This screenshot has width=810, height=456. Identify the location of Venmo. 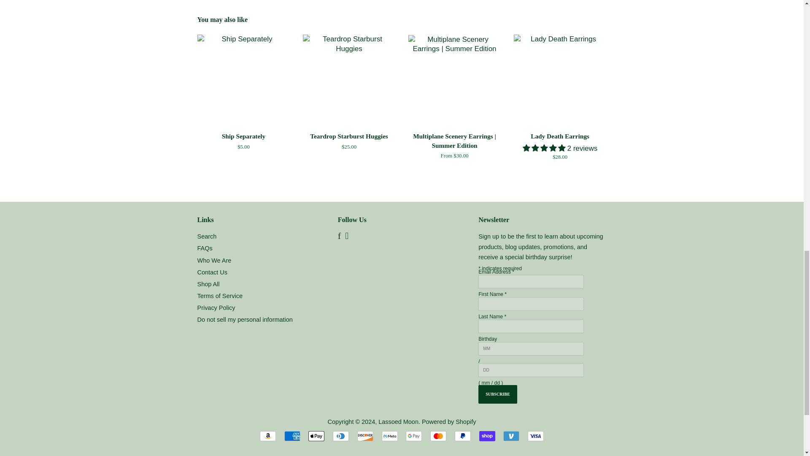
(511, 436).